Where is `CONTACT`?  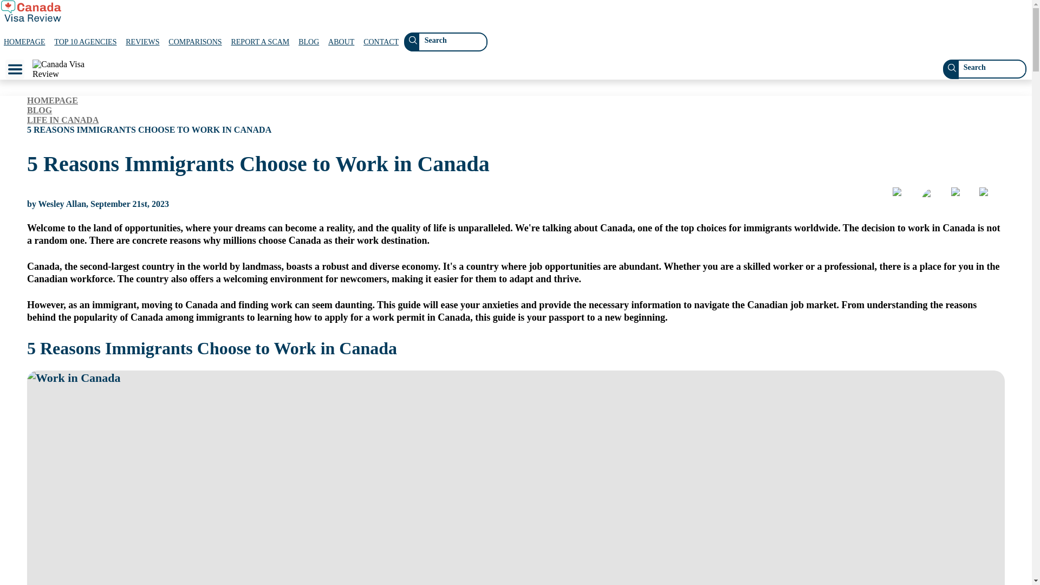 CONTACT is located at coordinates (381, 42).